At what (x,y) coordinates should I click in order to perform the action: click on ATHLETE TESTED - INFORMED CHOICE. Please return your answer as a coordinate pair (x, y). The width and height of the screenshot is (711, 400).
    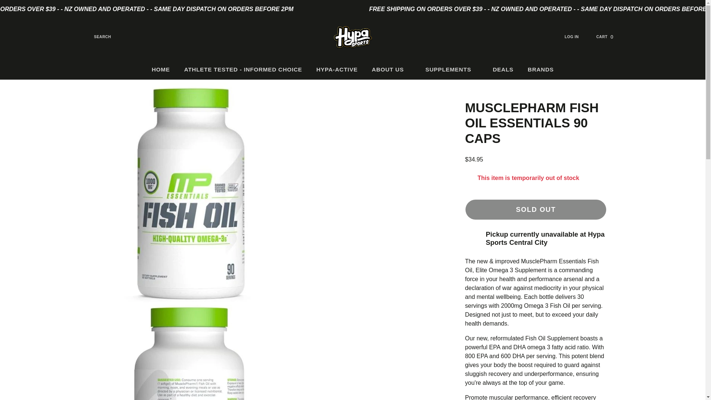
    Looking at the image, I should click on (161, 69).